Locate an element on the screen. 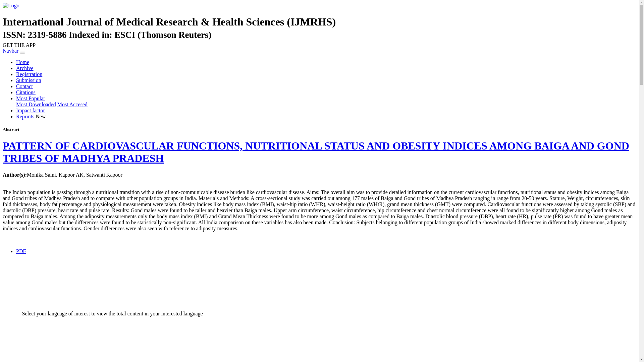 This screenshot has width=644, height=362. Citations is located at coordinates (25, 92).